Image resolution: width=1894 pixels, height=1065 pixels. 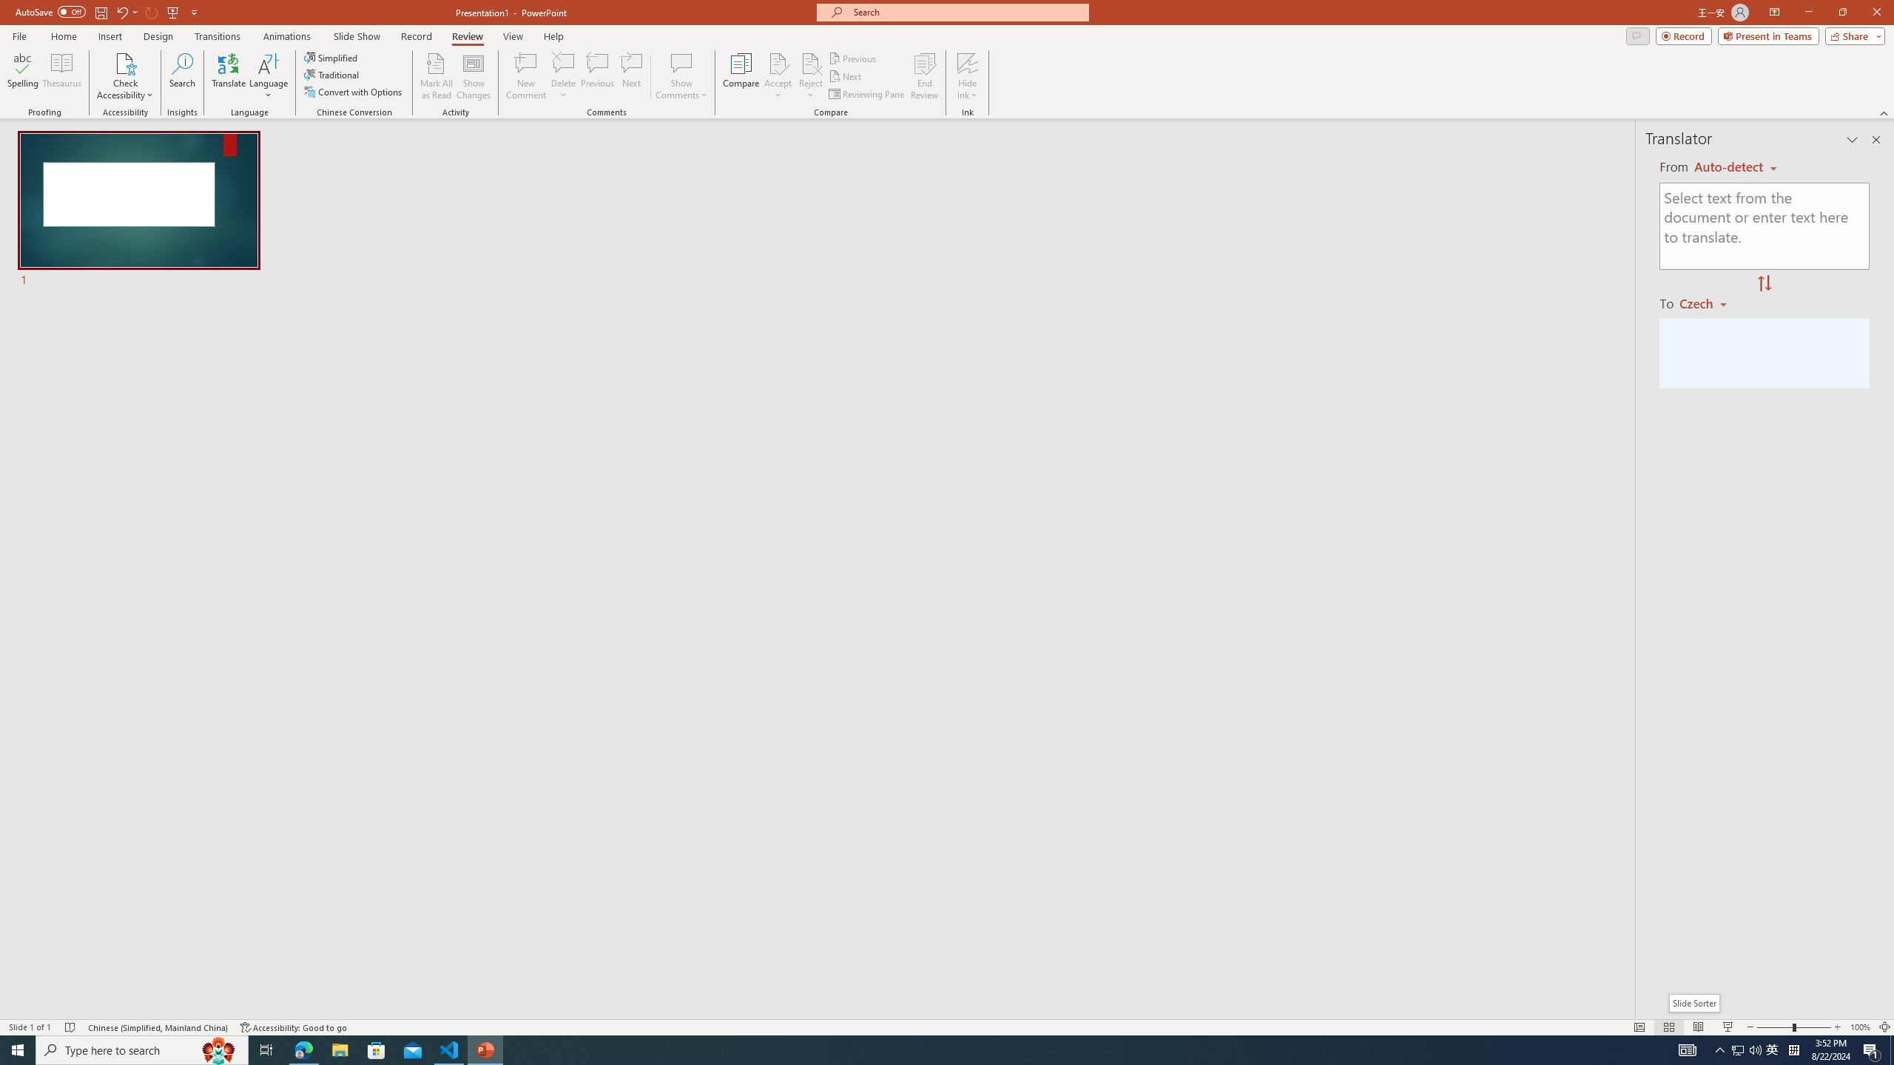 I want to click on End Review, so click(x=923, y=76).